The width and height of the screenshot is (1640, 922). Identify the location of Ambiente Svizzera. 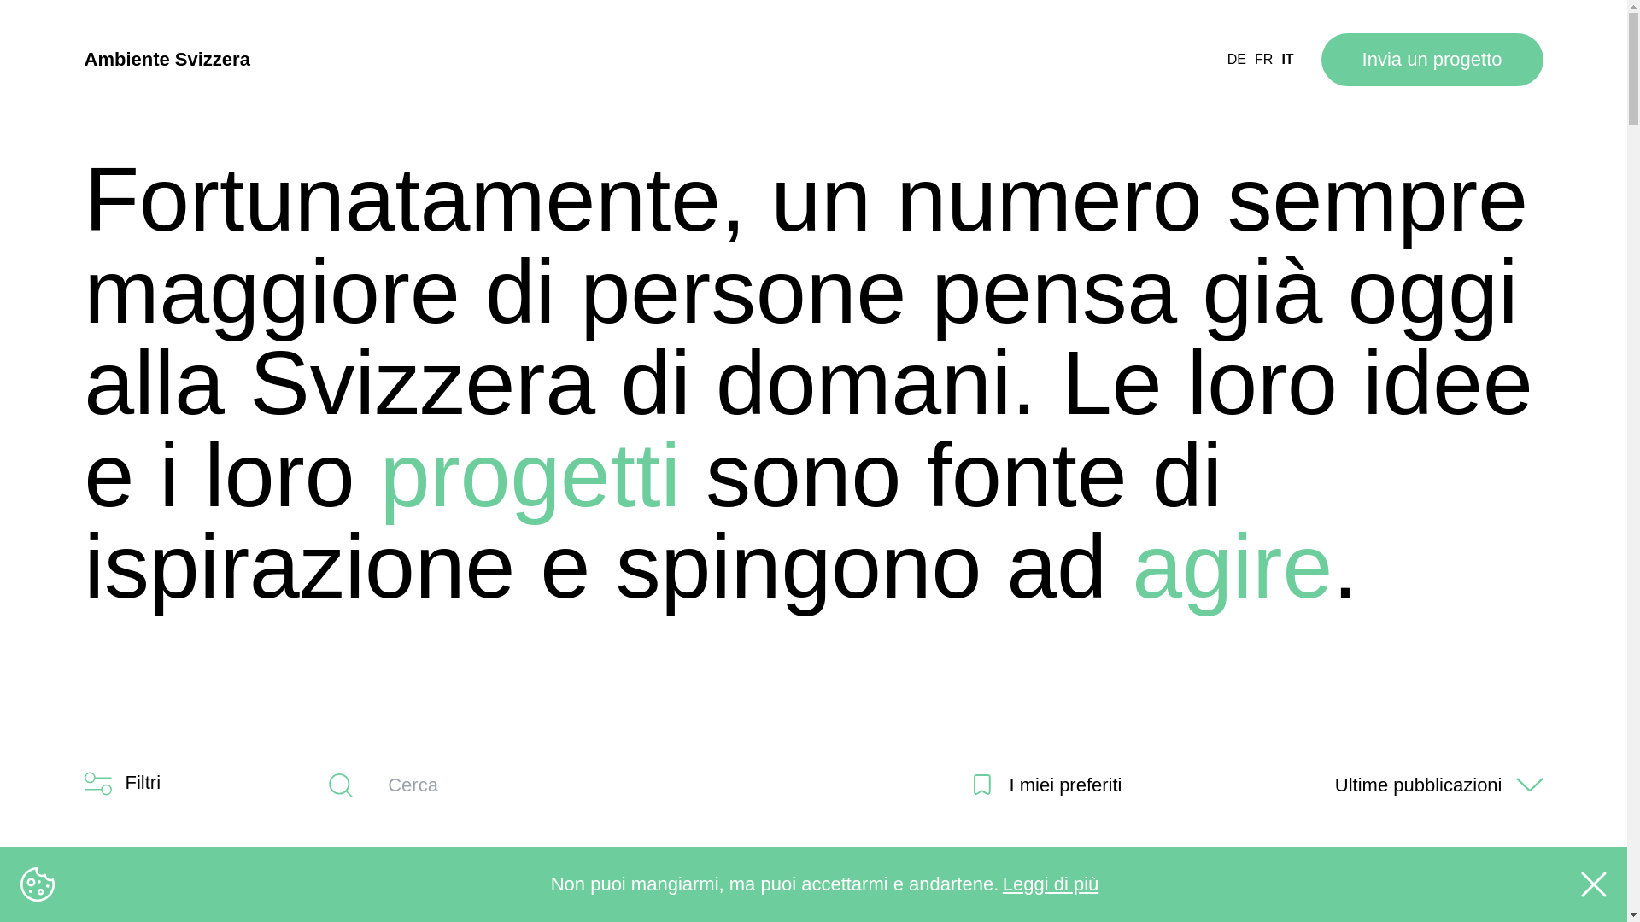
(167, 60).